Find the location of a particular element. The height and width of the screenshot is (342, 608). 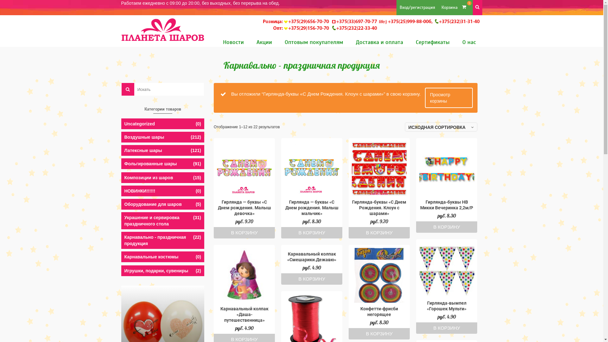

1 is located at coordinates (466, 8).